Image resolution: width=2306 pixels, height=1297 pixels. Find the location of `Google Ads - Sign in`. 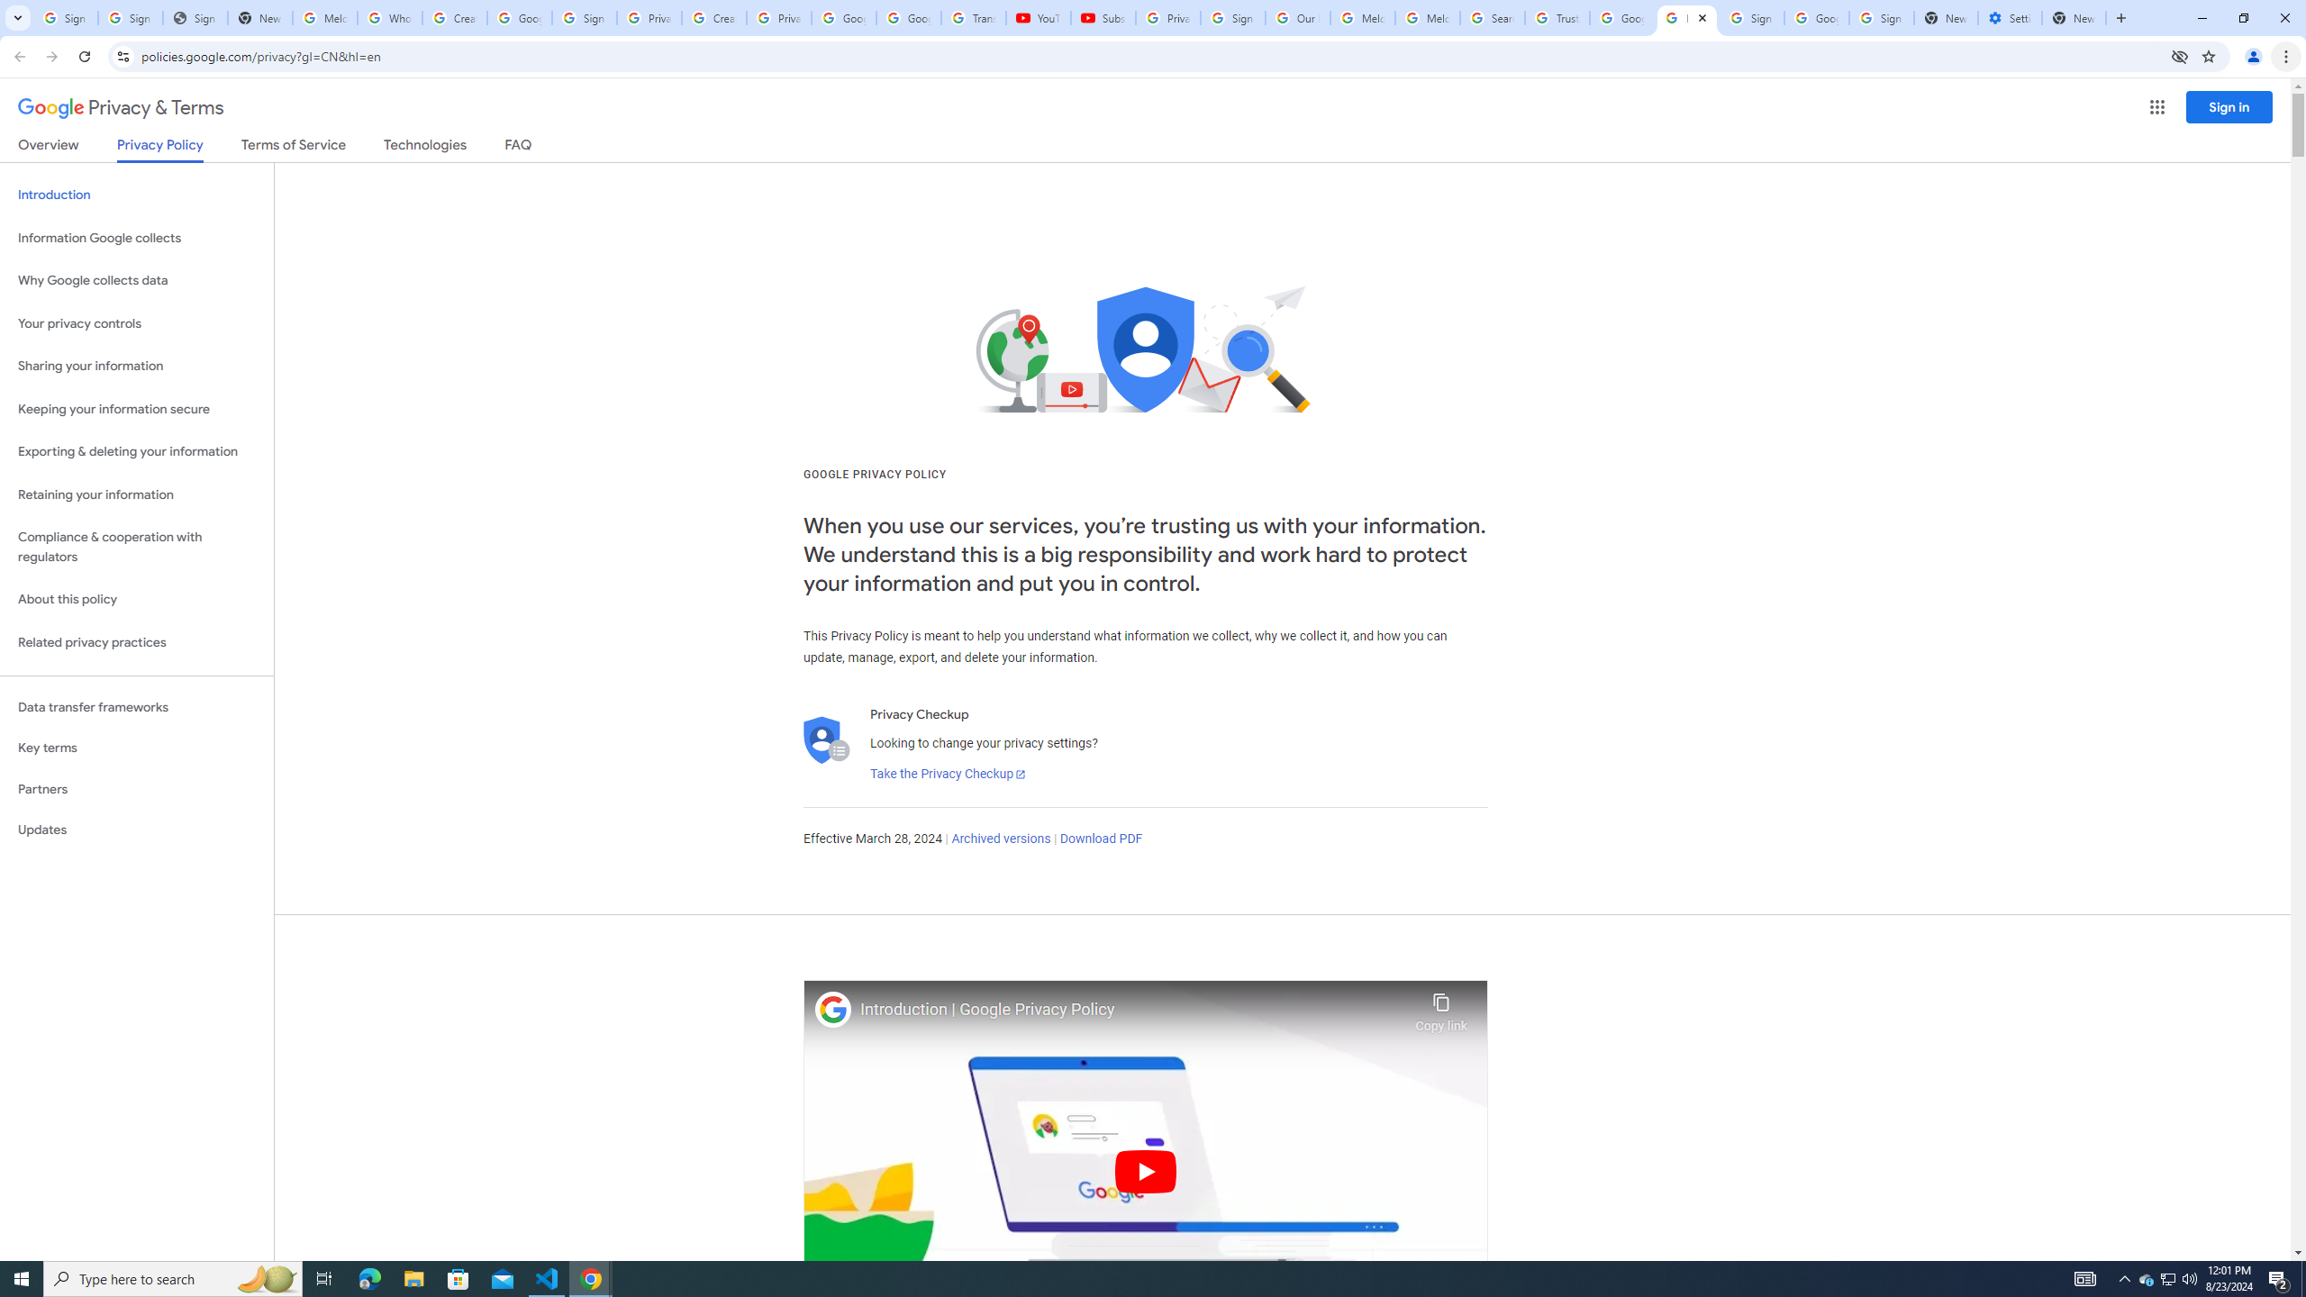

Google Ads - Sign in is located at coordinates (1621, 18).